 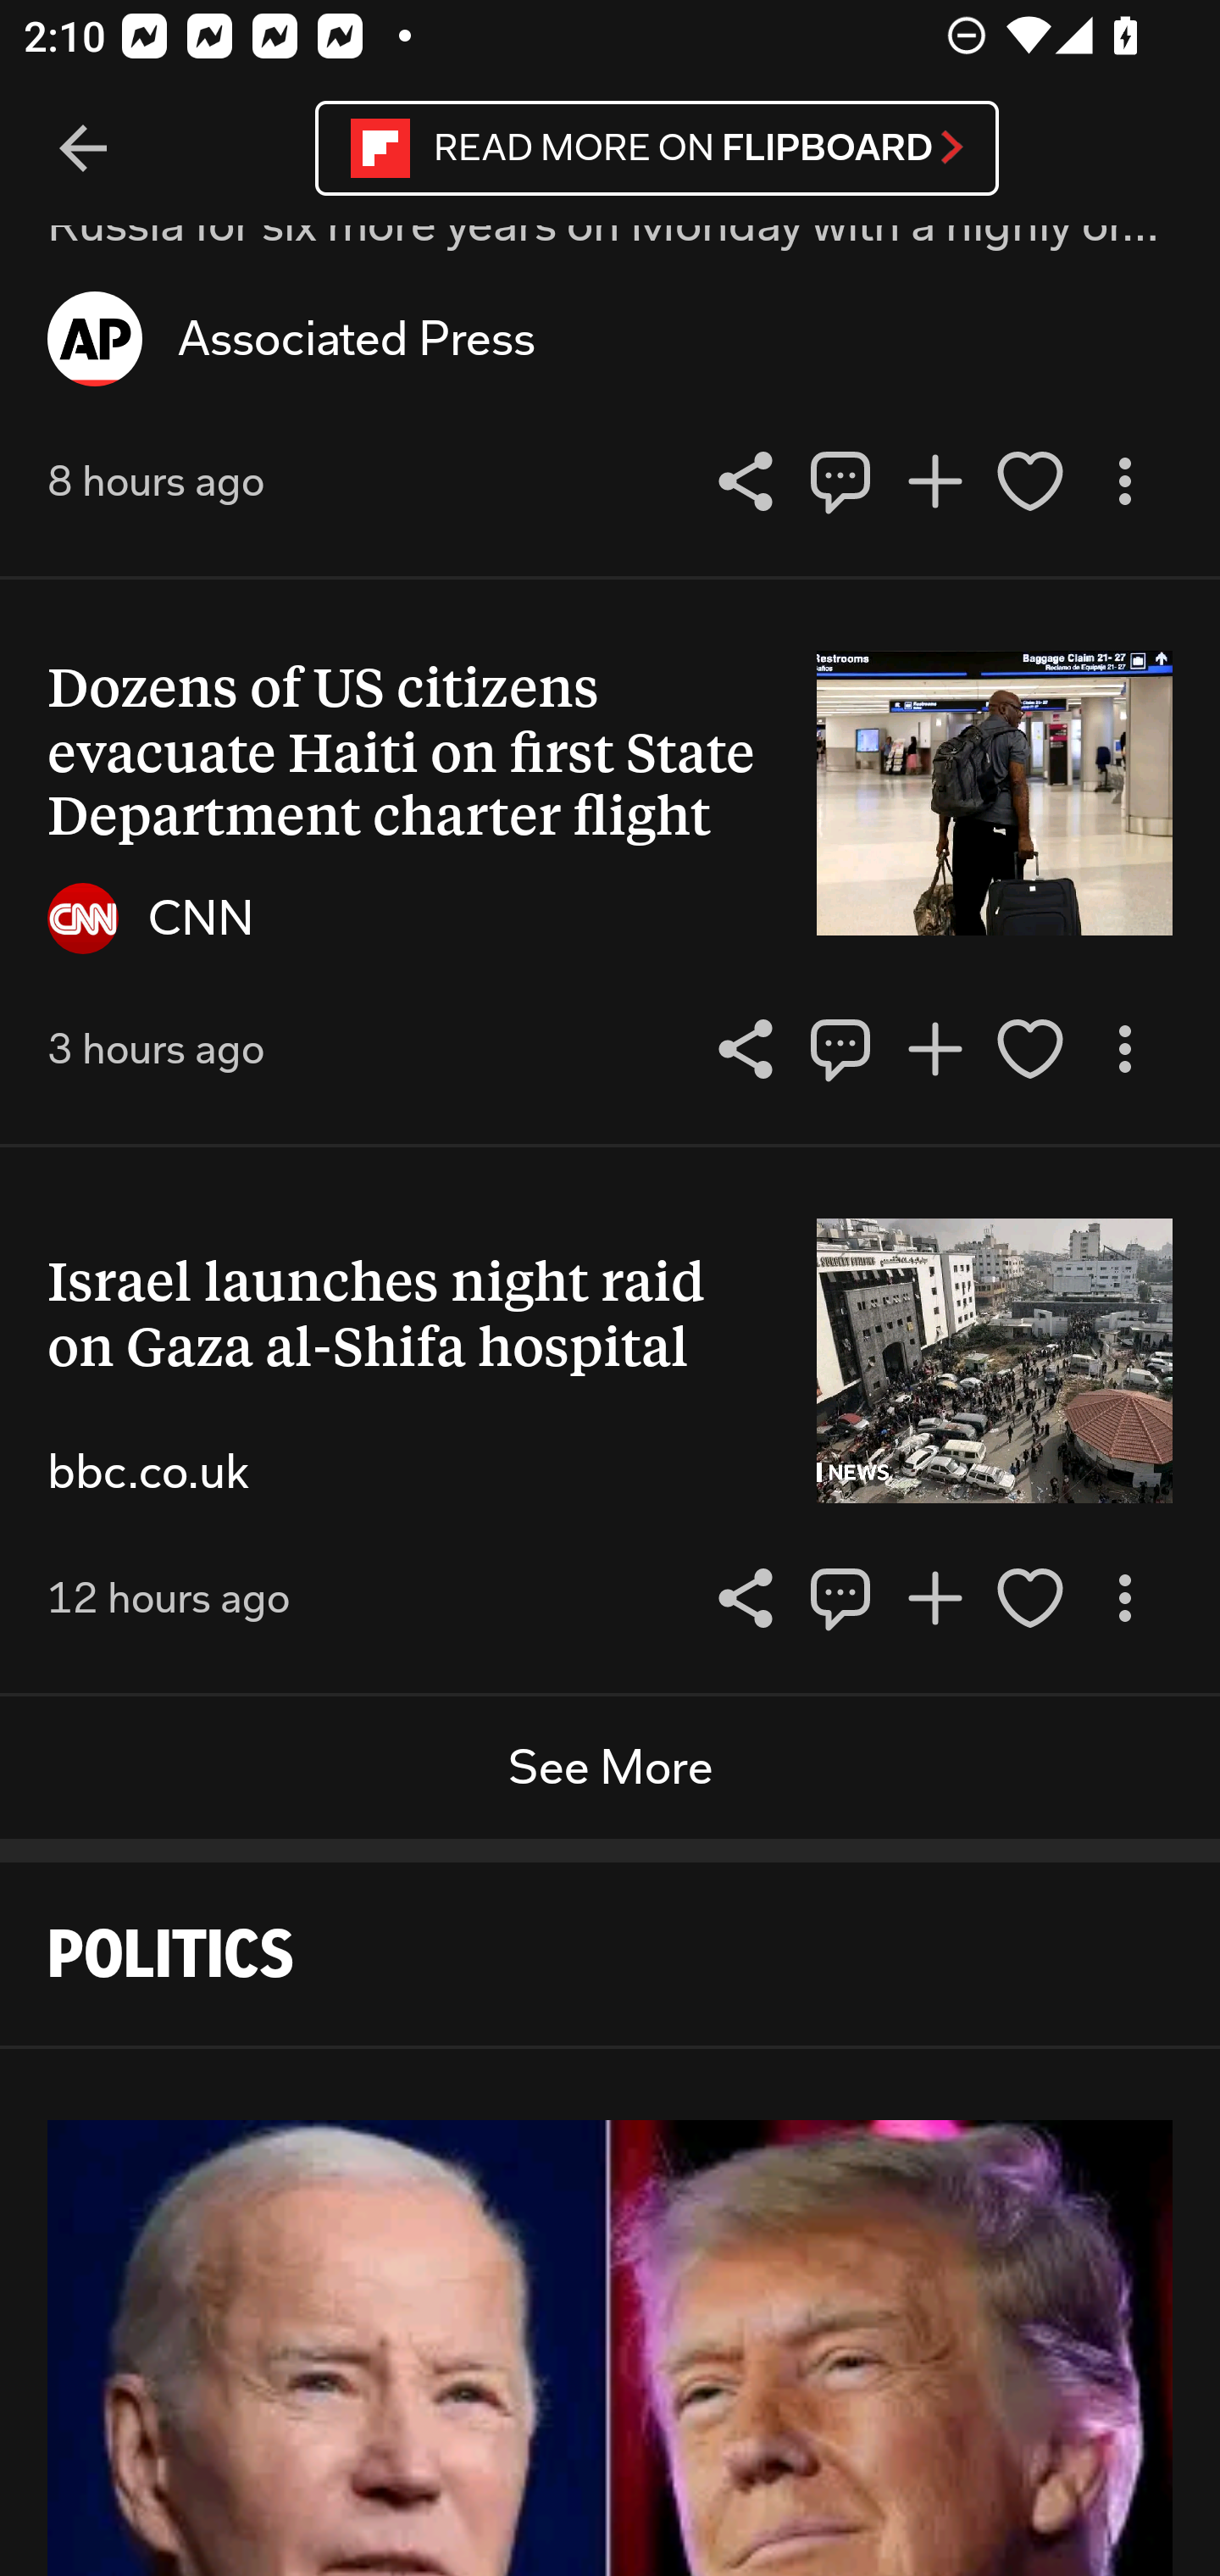 What do you see at coordinates (746, 1598) in the screenshot?
I see `Share` at bounding box center [746, 1598].